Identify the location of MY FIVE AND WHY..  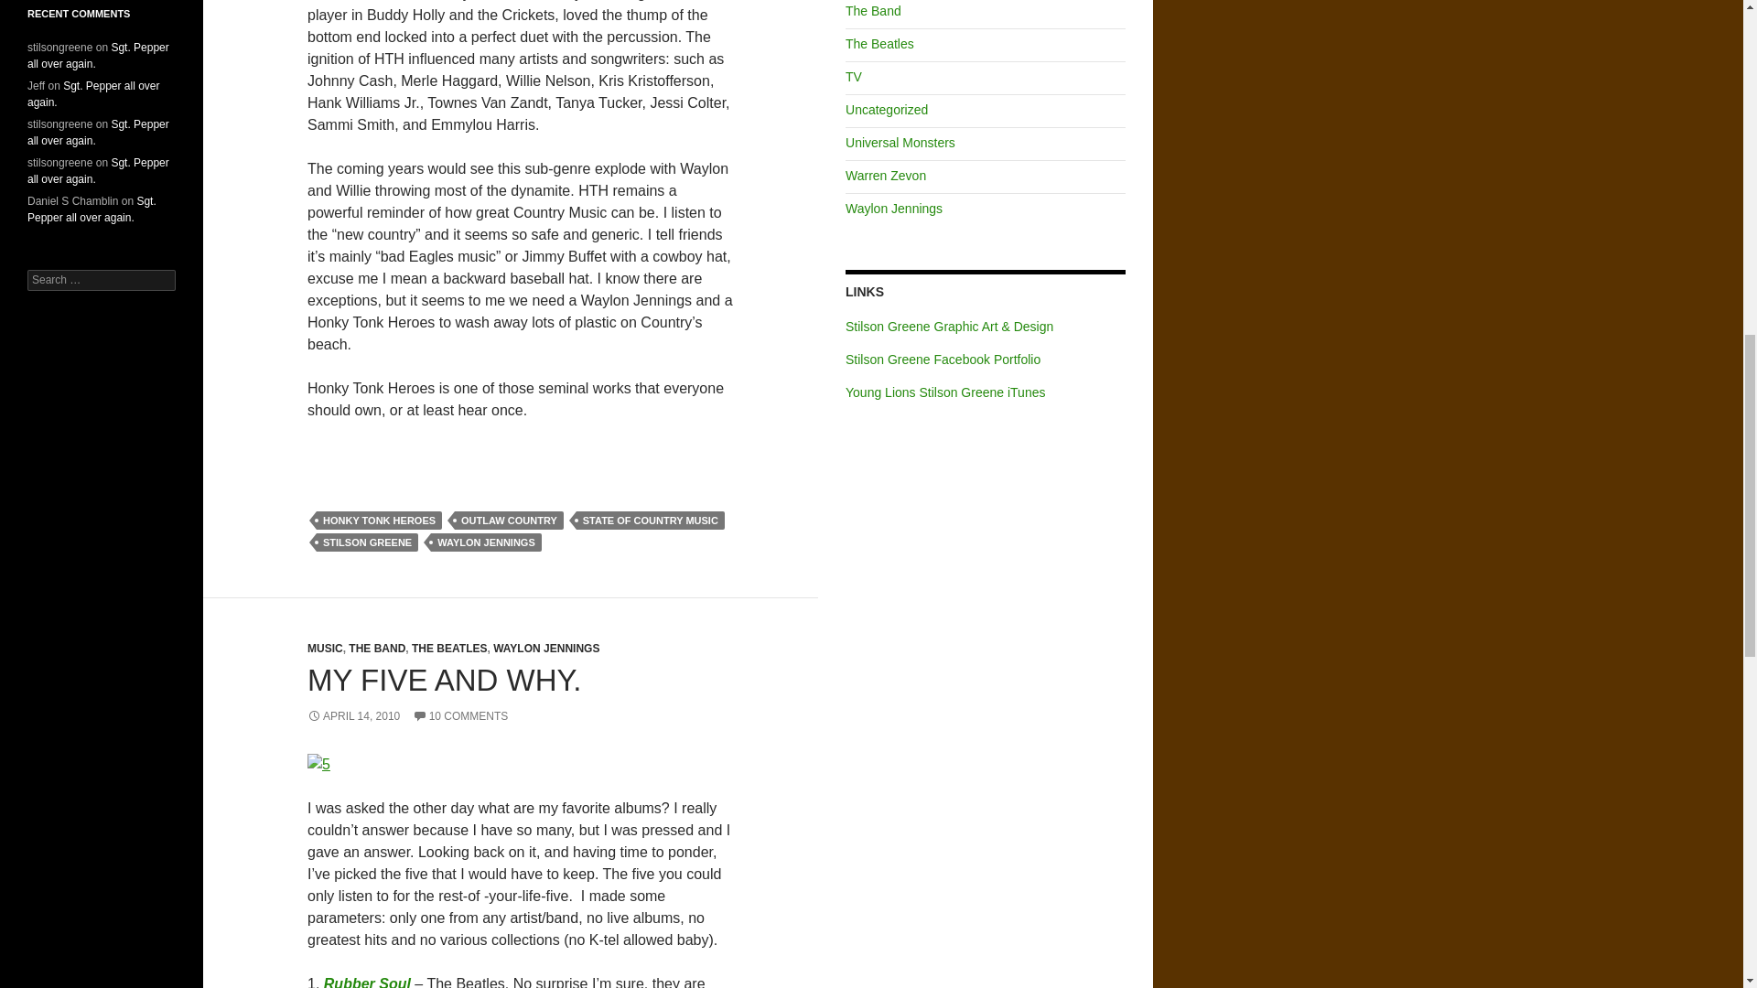
(445, 680).